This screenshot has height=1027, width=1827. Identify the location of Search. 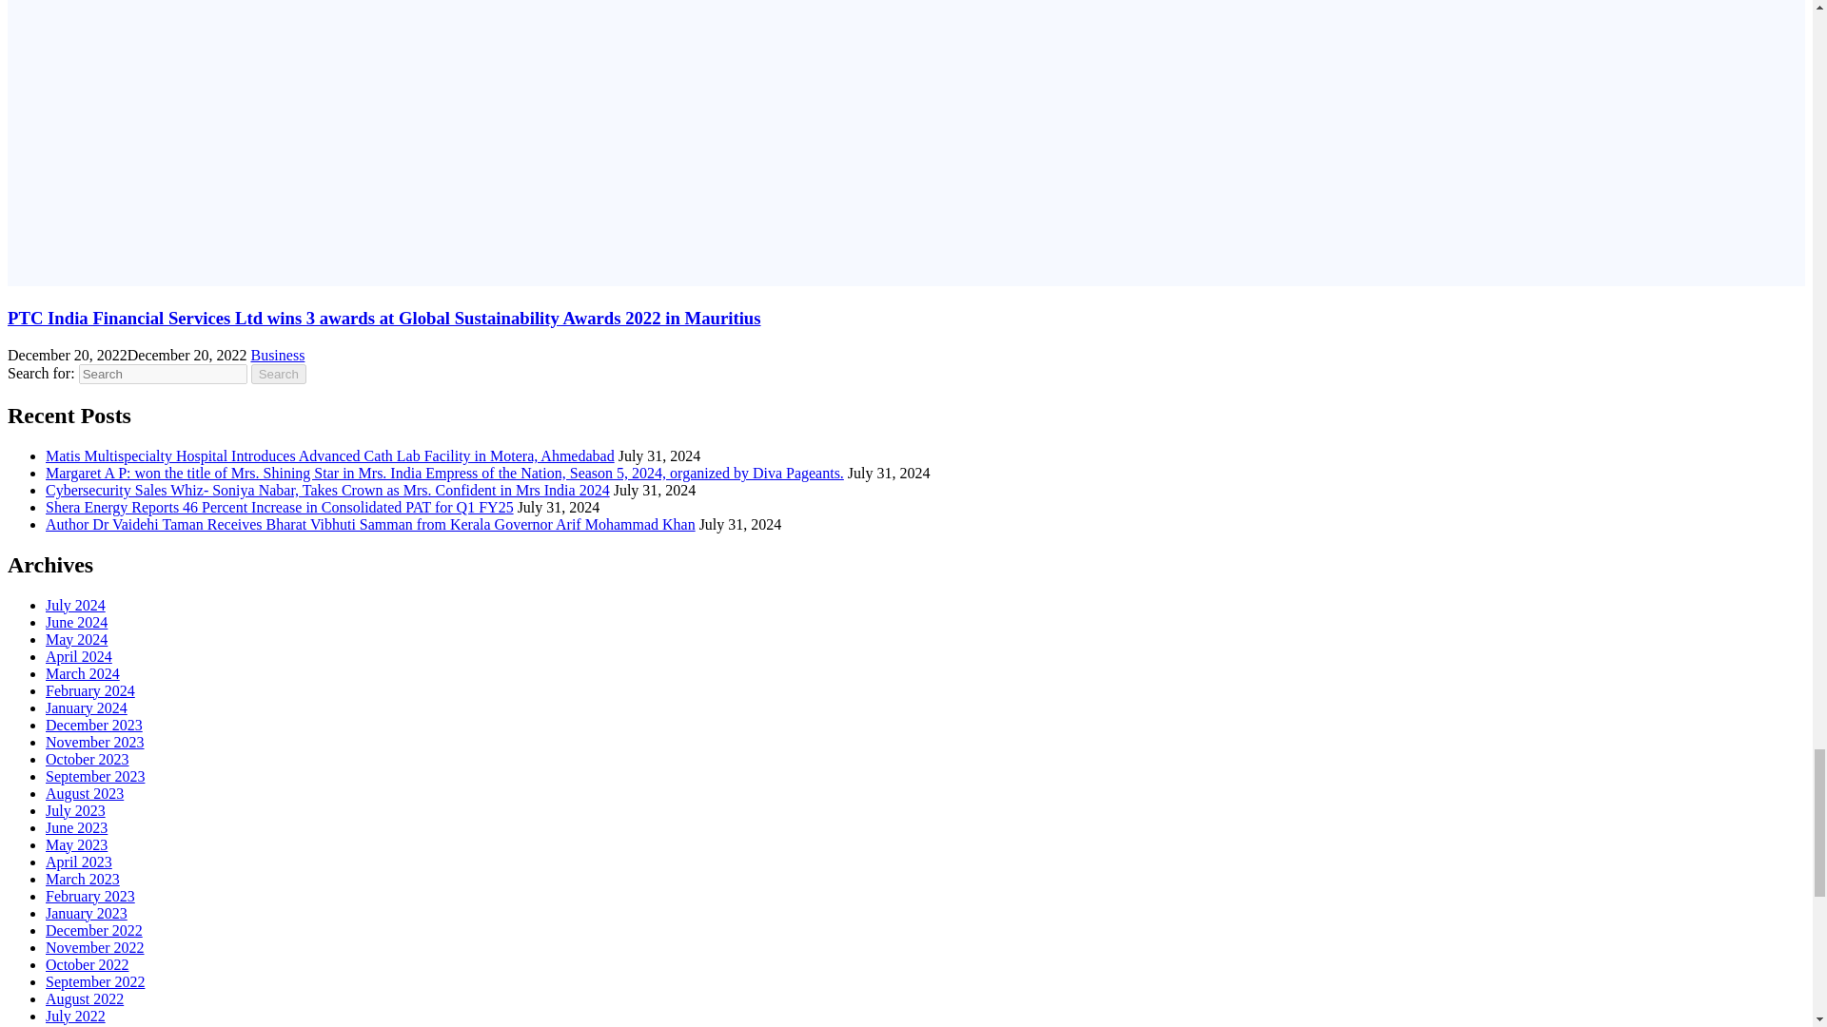
(279, 374).